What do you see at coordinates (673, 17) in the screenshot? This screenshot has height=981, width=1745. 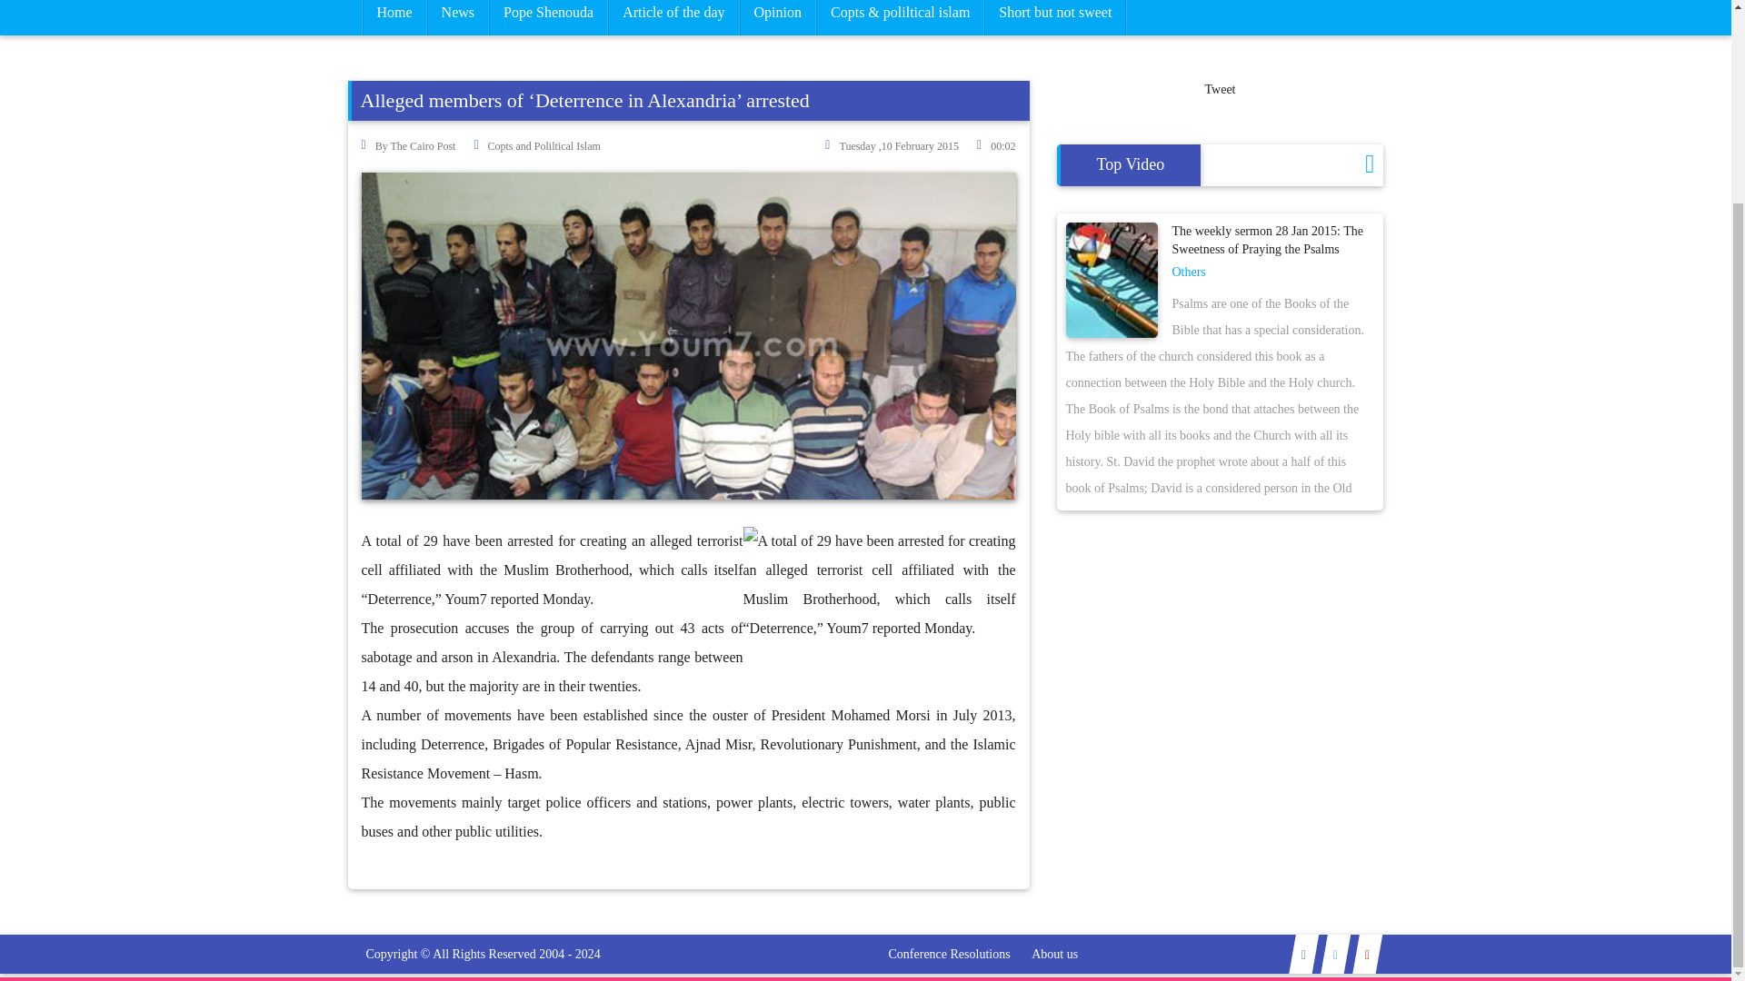 I see `Article of the day` at bounding box center [673, 17].